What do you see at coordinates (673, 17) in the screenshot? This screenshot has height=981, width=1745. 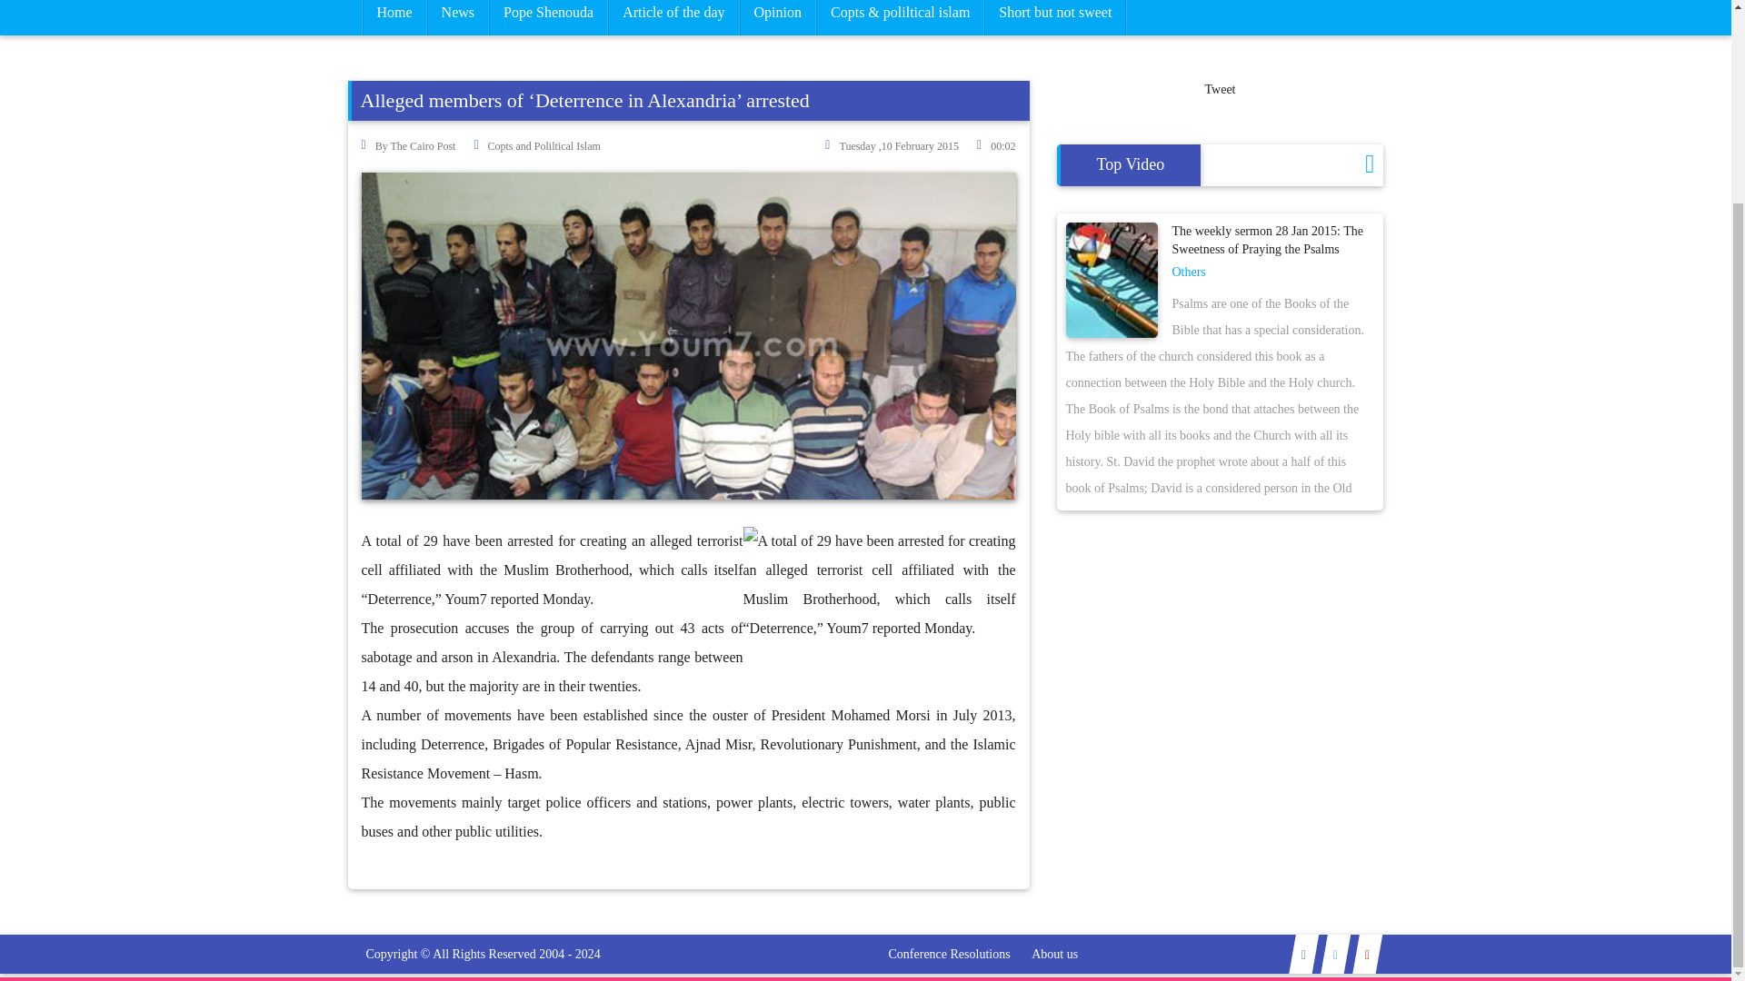 I see `Article of the day` at bounding box center [673, 17].